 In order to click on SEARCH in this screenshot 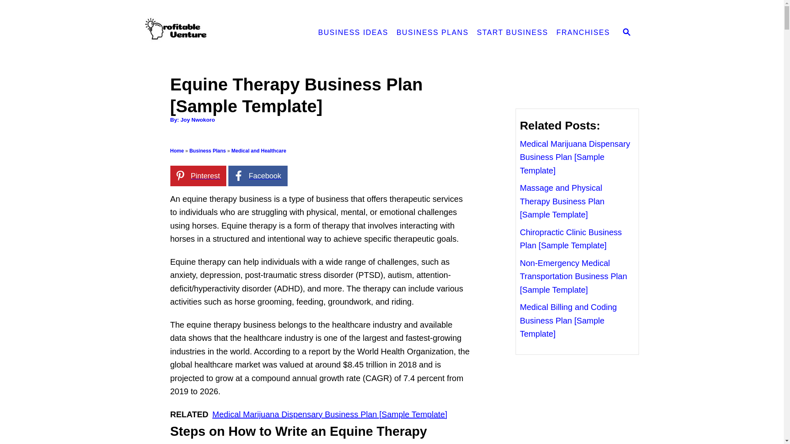, I will do `click(627, 33)`.